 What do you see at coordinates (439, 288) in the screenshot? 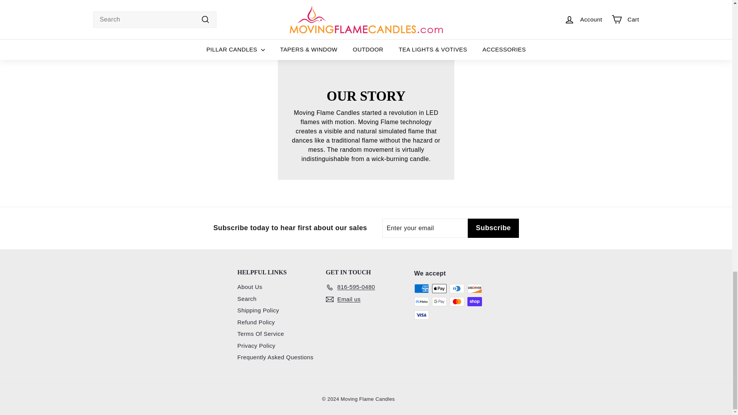
I see `Apple Pay` at bounding box center [439, 288].